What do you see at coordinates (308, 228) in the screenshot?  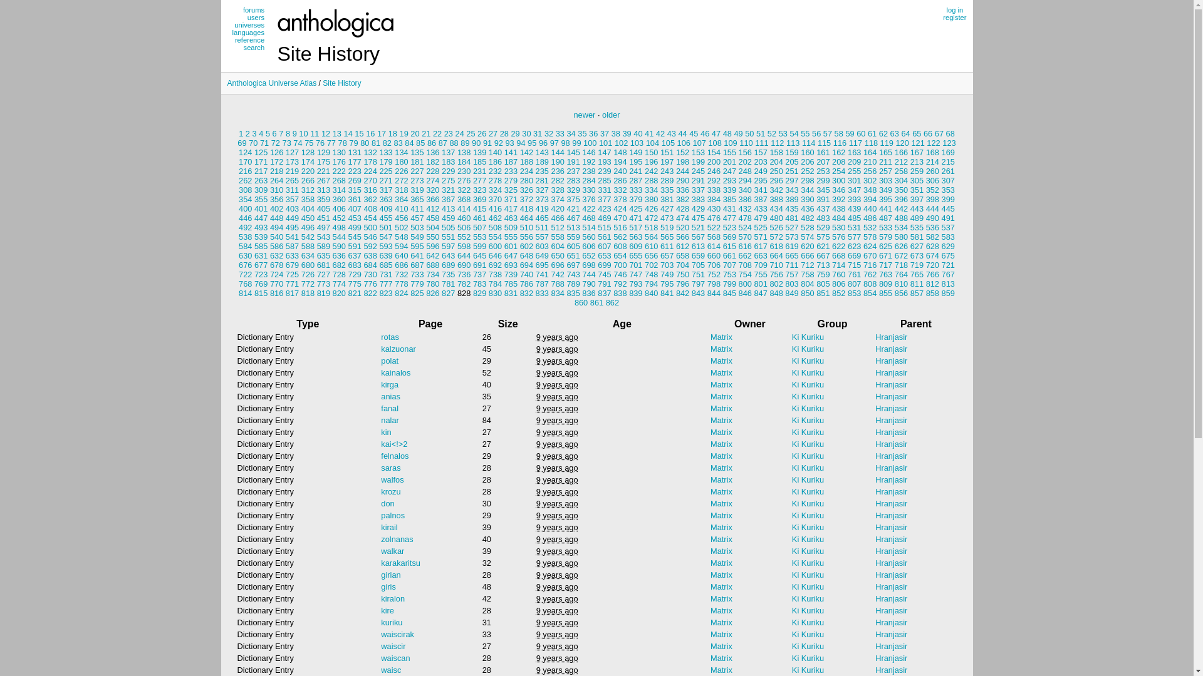 I see `496` at bounding box center [308, 228].